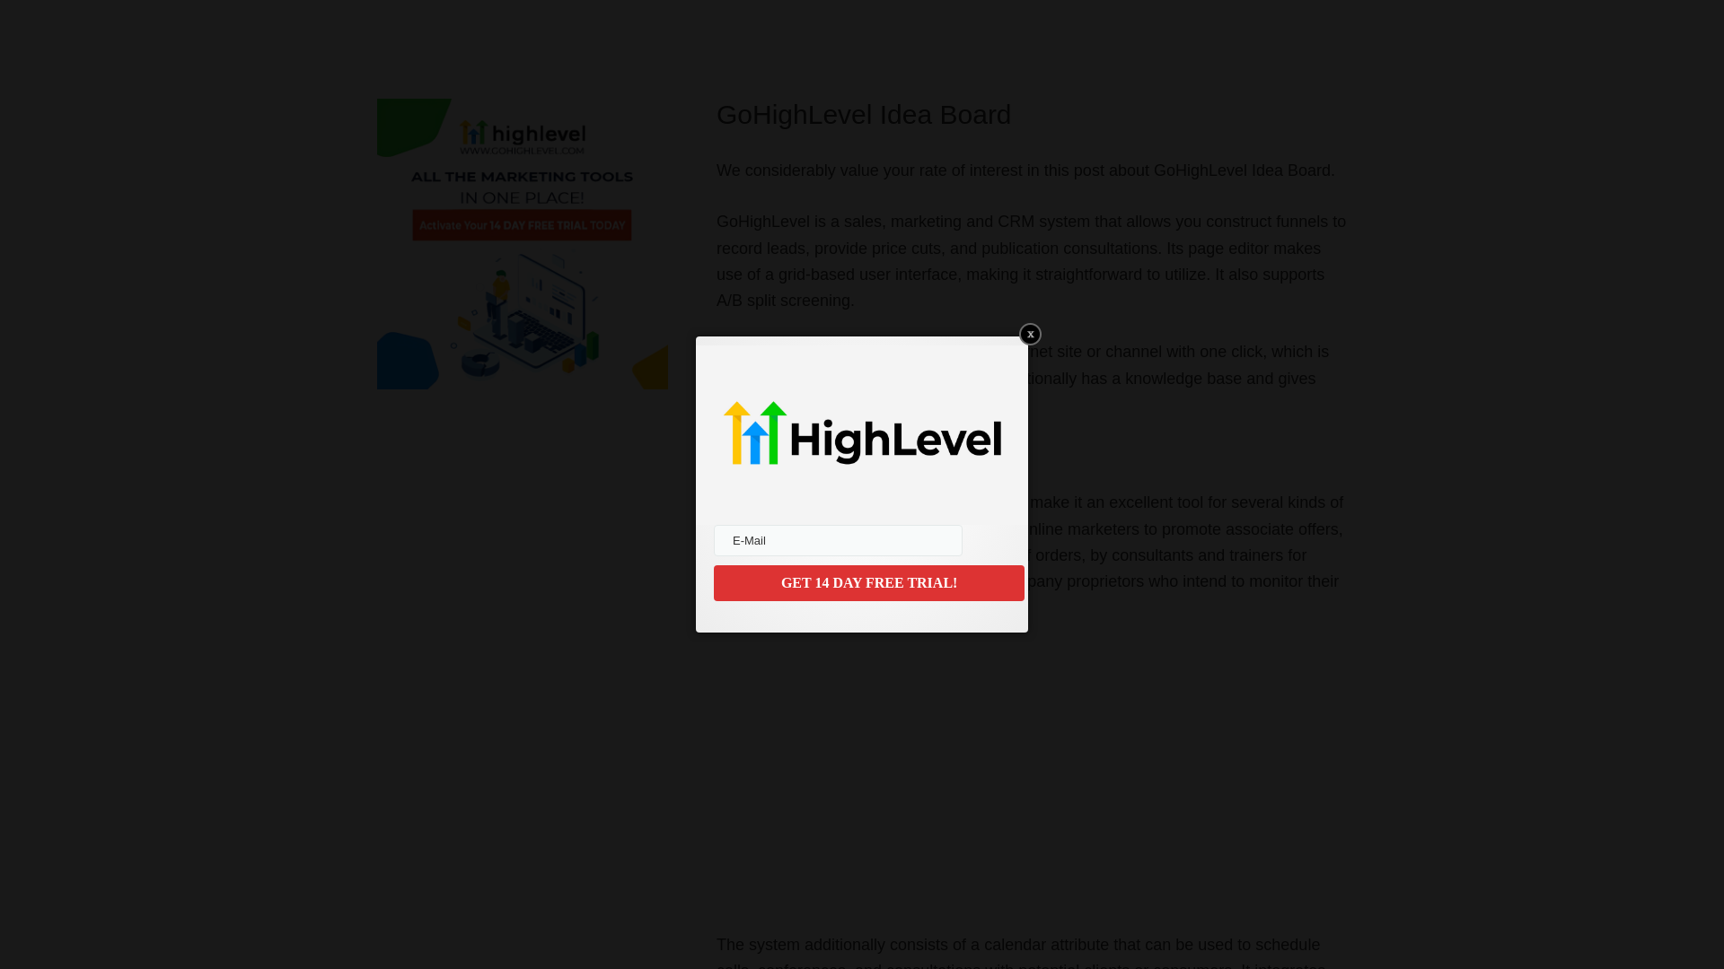  I want to click on GET 14 DAY FREE TRIAL!, so click(868, 582).